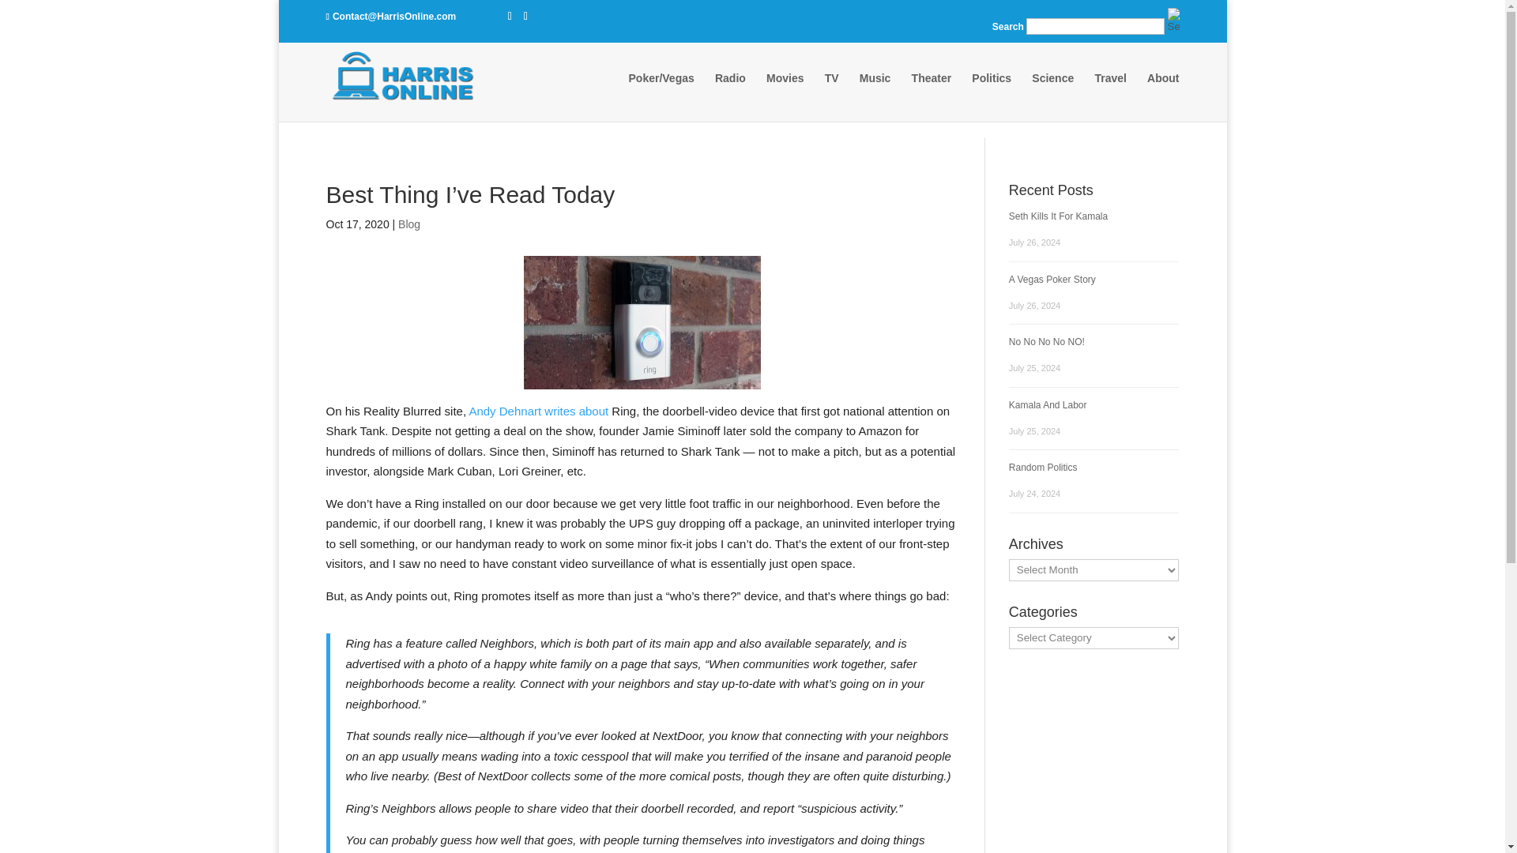 This screenshot has width=1517, height=853. I want to click on Theater, so click(932, 92).